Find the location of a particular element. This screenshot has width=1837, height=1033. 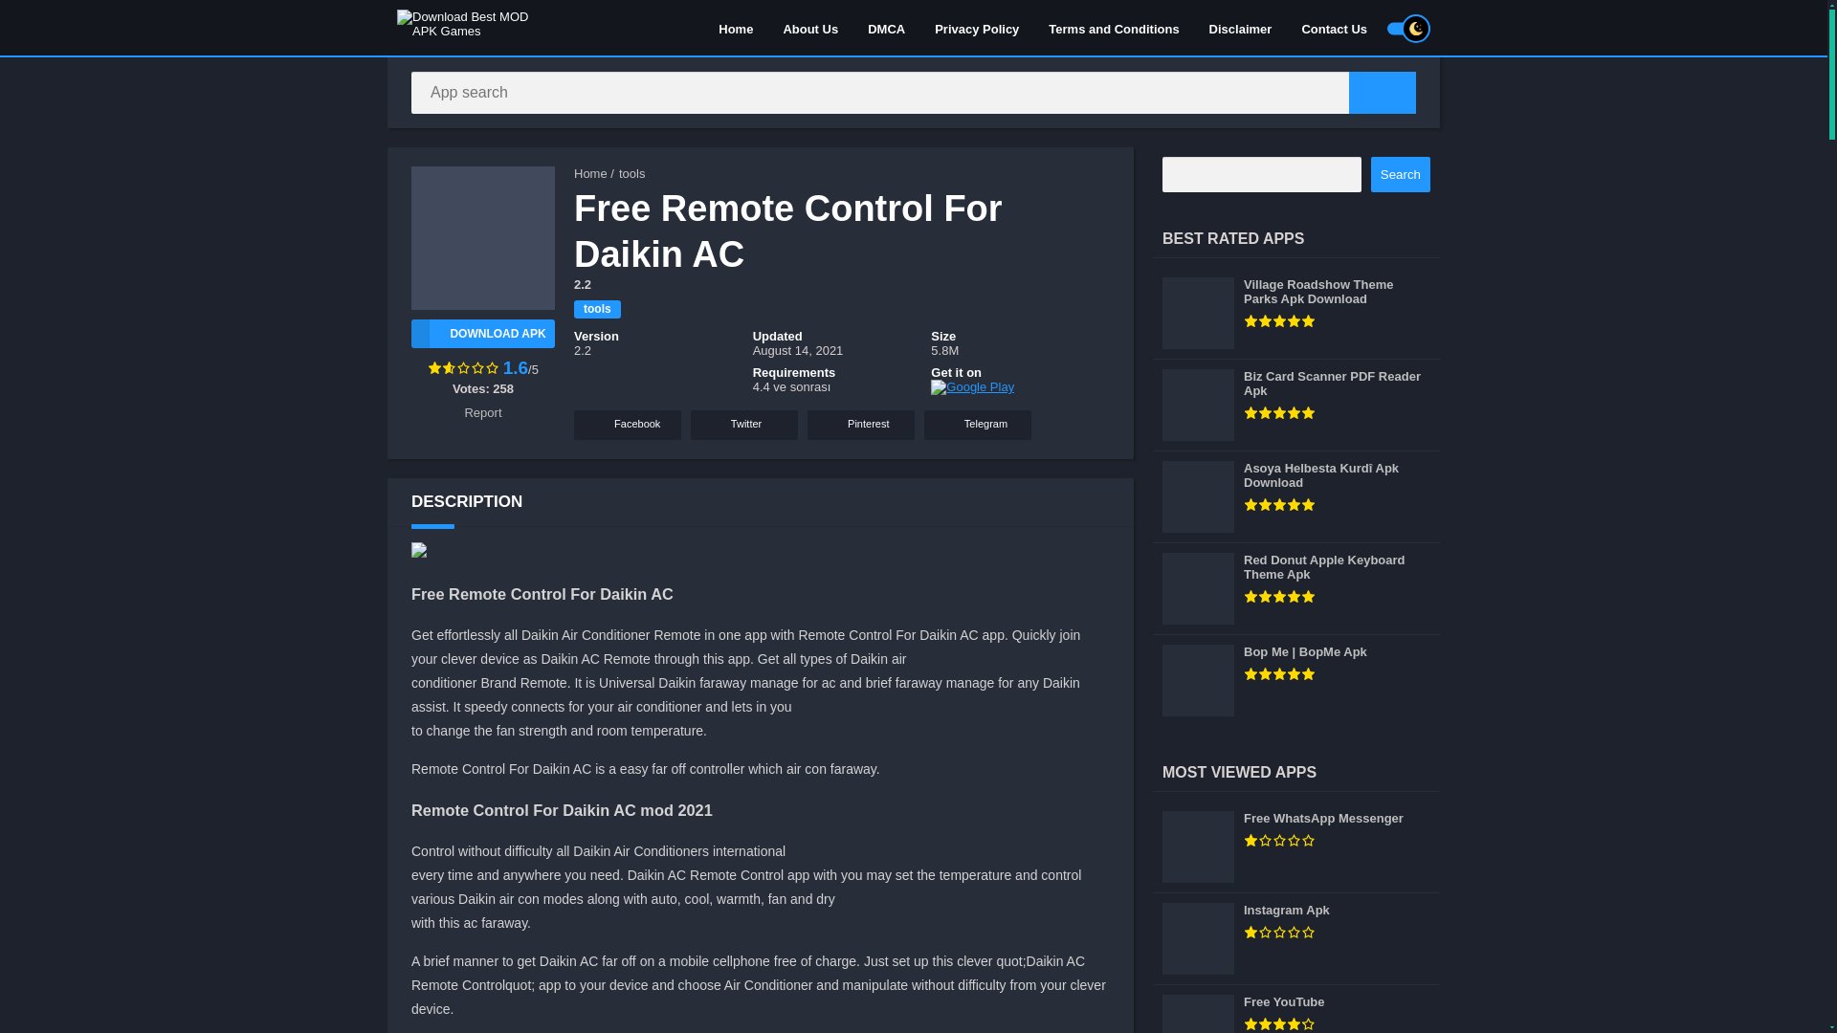

About Us is located at coordinates (809, 28).